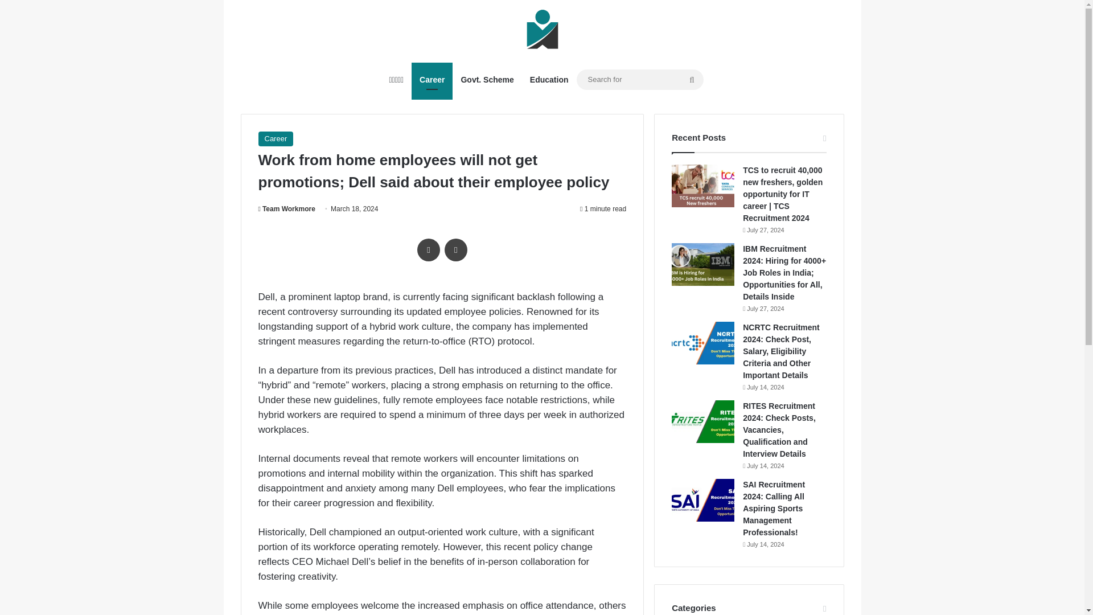 The height and width of the screenshot is (615, 1093). Describe the element at coordinates (486, 80) in the screenshot. I see `Govt. Scheme` at that location.